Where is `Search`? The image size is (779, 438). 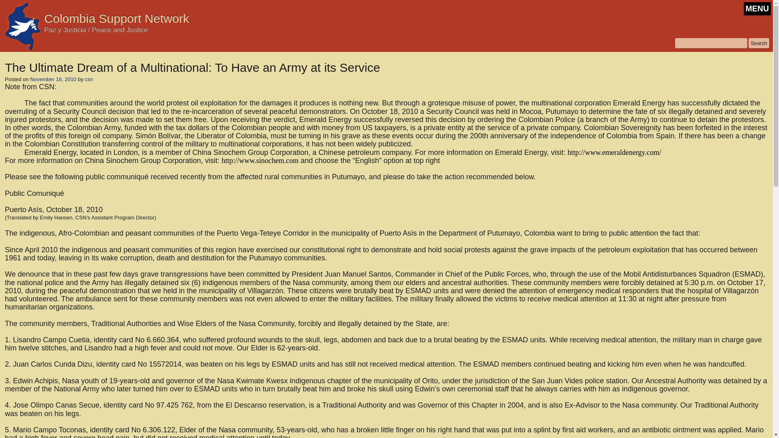 Search is located at coordinates (759, 43).